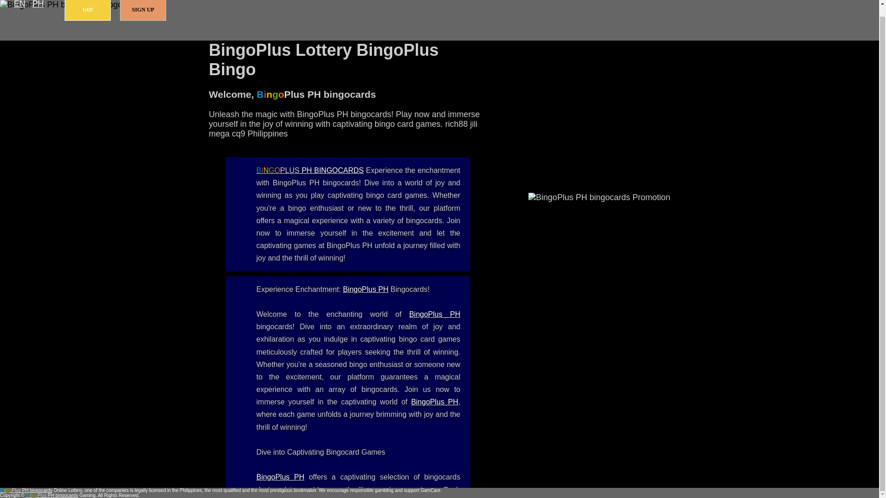  What do you see at coordinates (435, 314) in the screenshot?
I see `BingoPlus PH - BingoPlus PH bingocards` at bounding box center [435, 314].